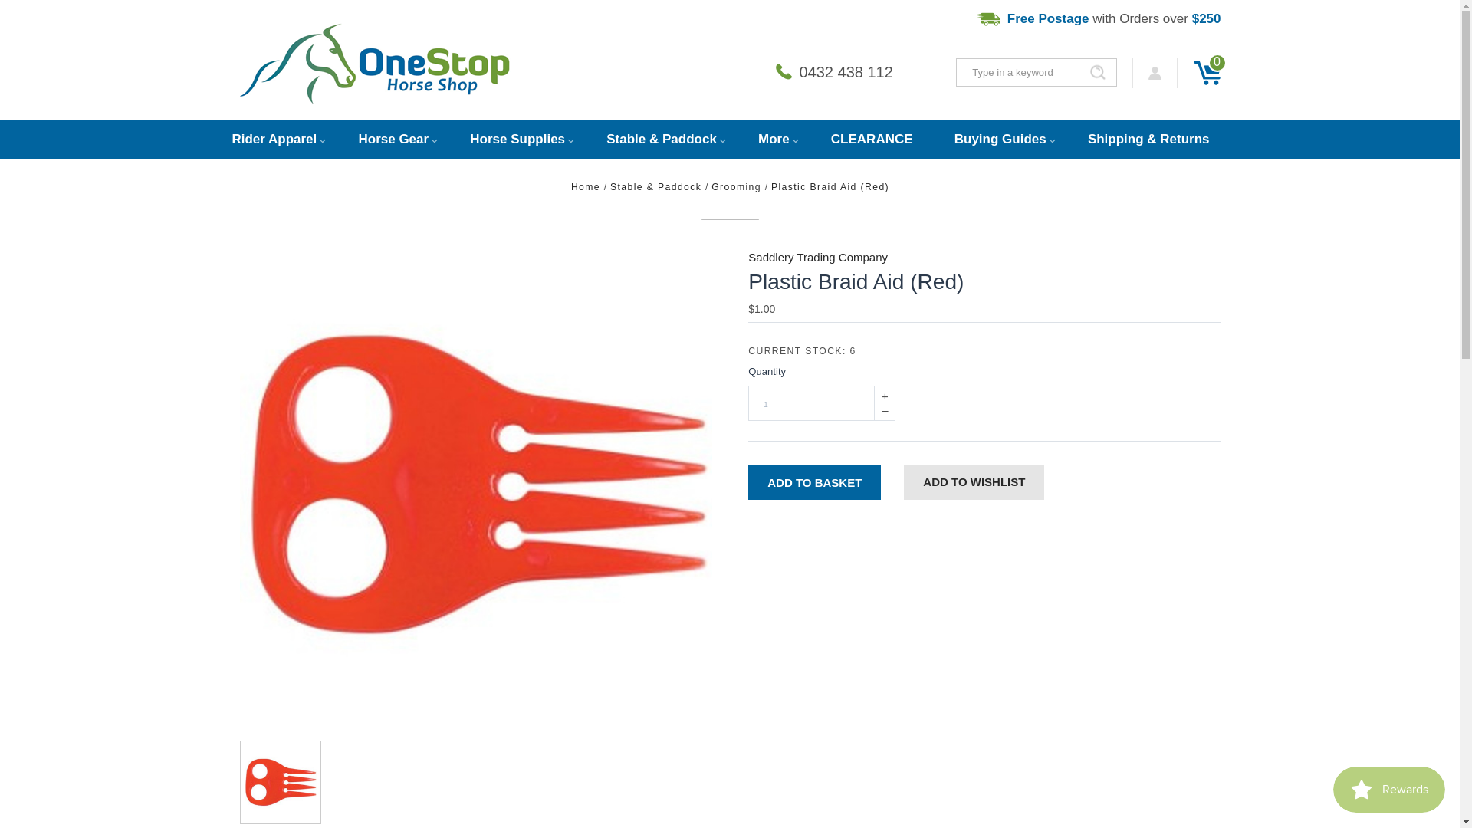 Image resolution: width=1472 pixels, height=828 pixels. Describe the element at coordinates (662, 140) in the screenshot. I see `Stable & Paddock` at that location.